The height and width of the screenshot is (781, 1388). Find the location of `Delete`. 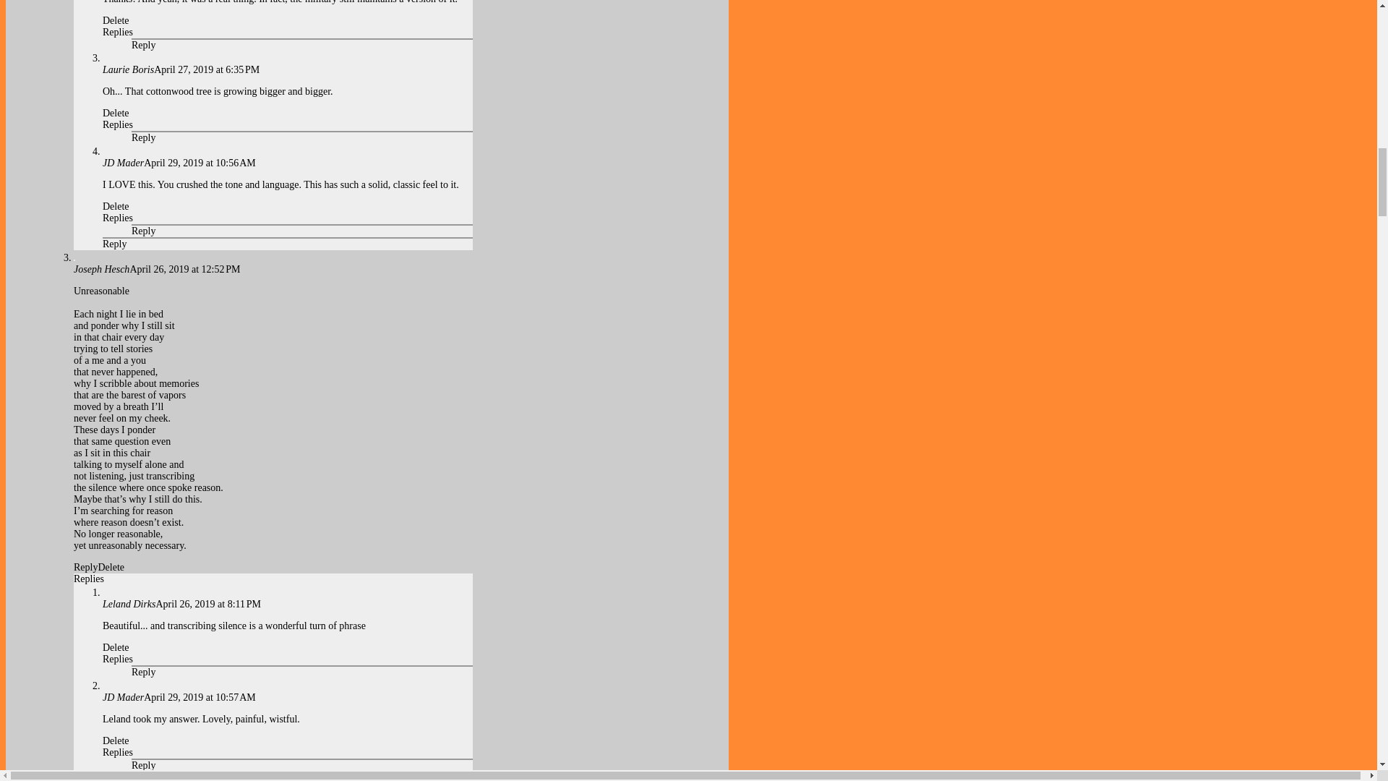

Delete is located at coordinates (116, 113).